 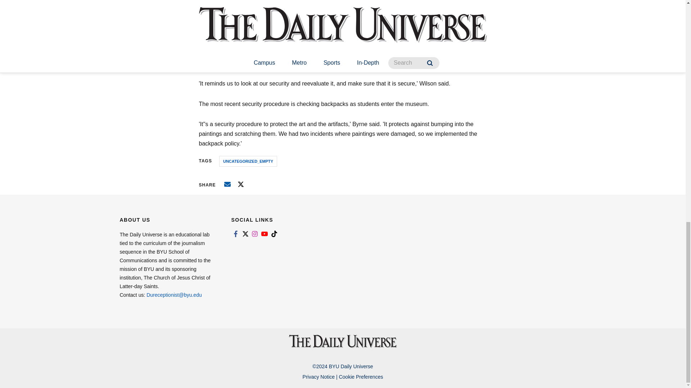 What do you see at coordinates (245, 234) in the screenshot?
I see `Link to twitter` at bounding box center [245, 234].